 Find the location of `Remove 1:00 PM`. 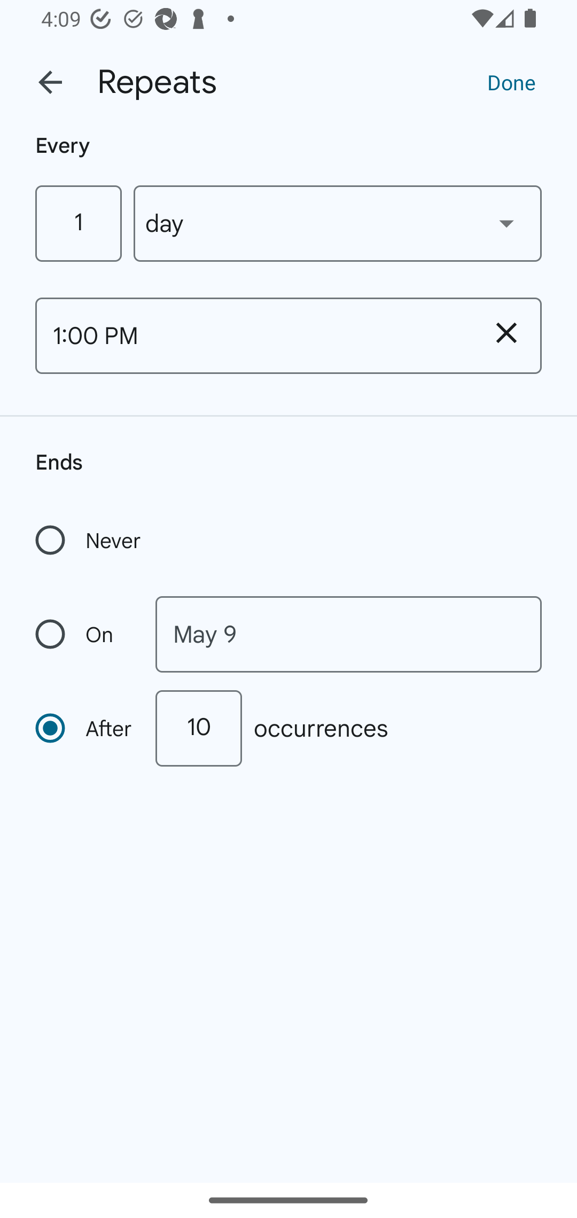

Remove 1:00 PM is located at coordinates (506, 332).